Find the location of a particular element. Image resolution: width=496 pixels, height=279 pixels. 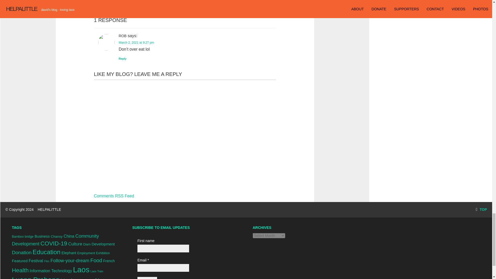

Subscribe! is located at coordinates (147, 278).